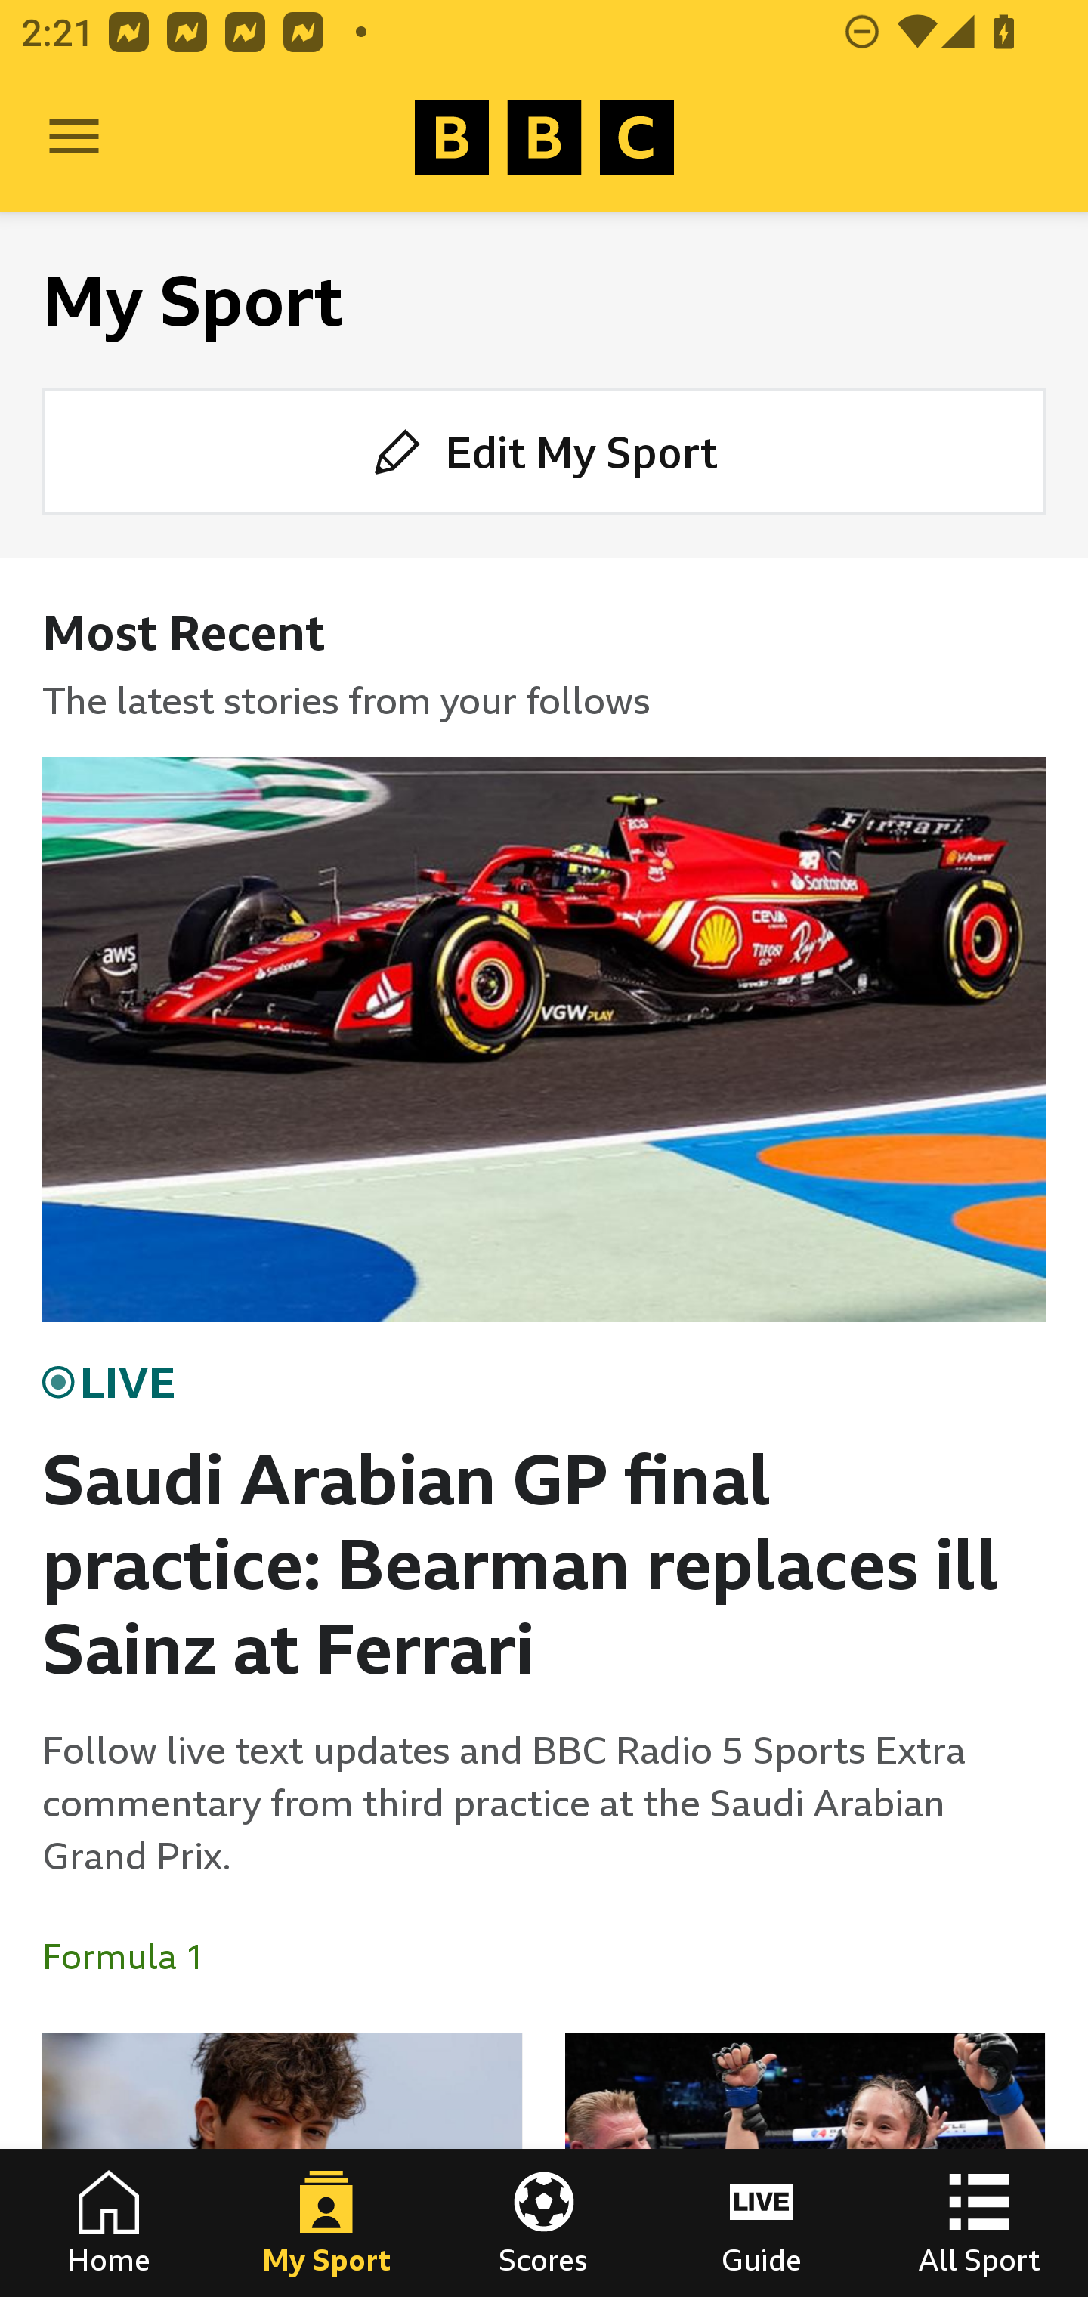 The image size is (1088, 2297). I want to click on Open Menu, so click(74, 138).